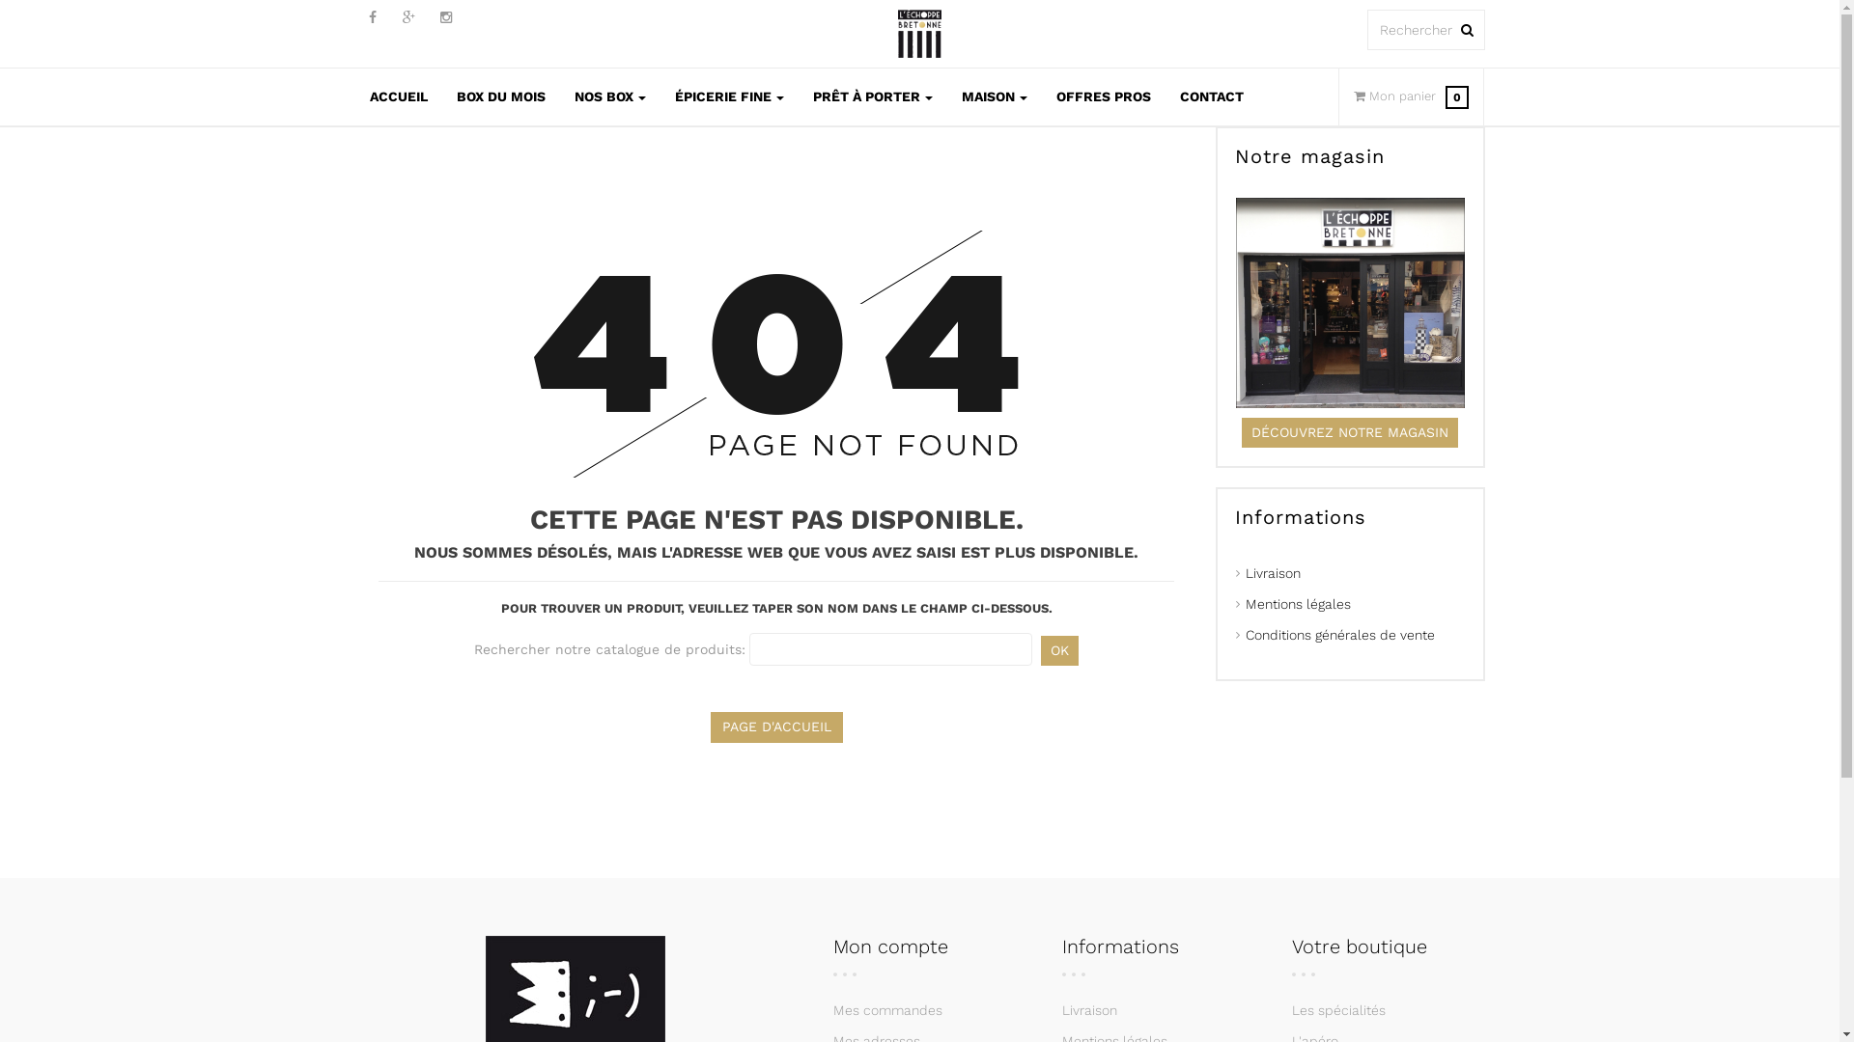  Describe the element at coordinates (399, 96) in the screenshot. I see `ACCUEIL` at that location.